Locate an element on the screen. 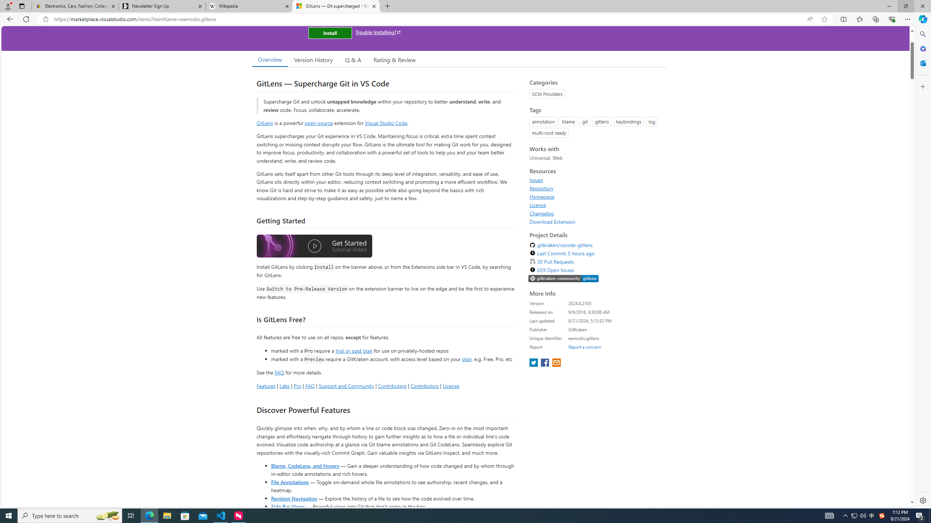  Blame, CodeLens, and Hovers is located at coordinates (305, 465).